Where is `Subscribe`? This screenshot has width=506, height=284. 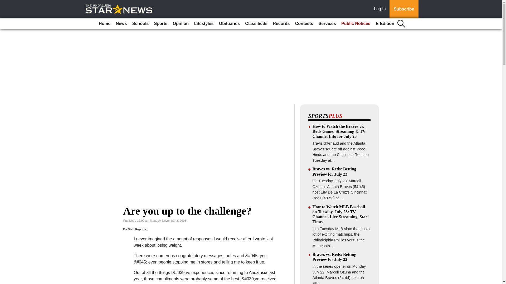
Subscribe is located at coordinates (404, 9).